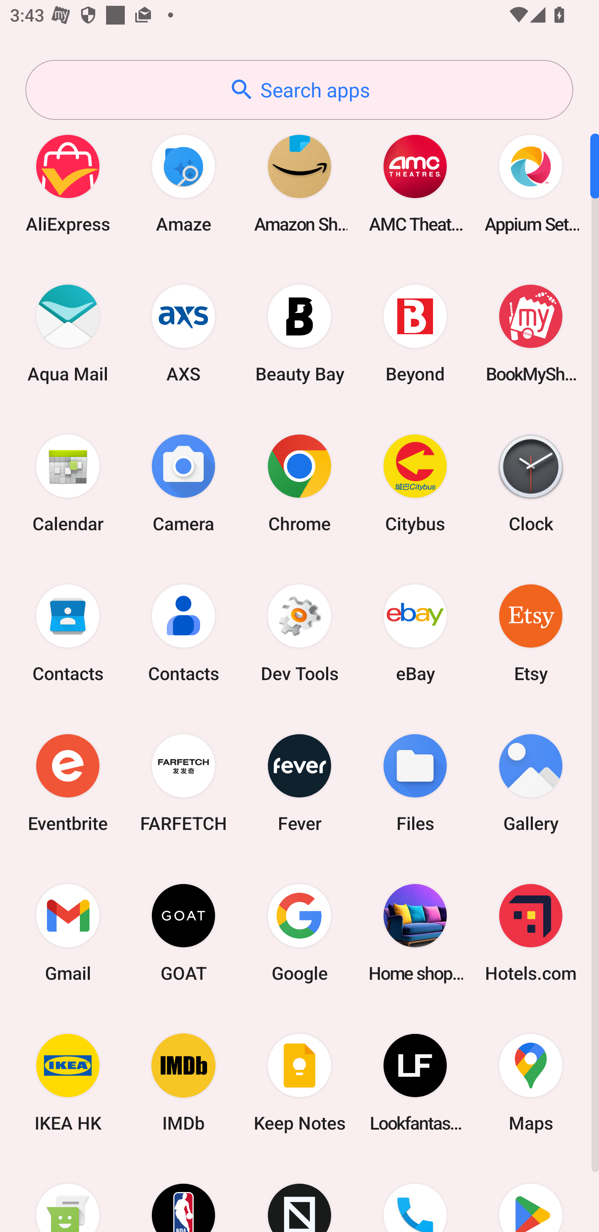 The width and height of the screenshot is (599, 1232). Describe the element at coordinates (415, 633) in the screenshot. I see `eBay` at that location.